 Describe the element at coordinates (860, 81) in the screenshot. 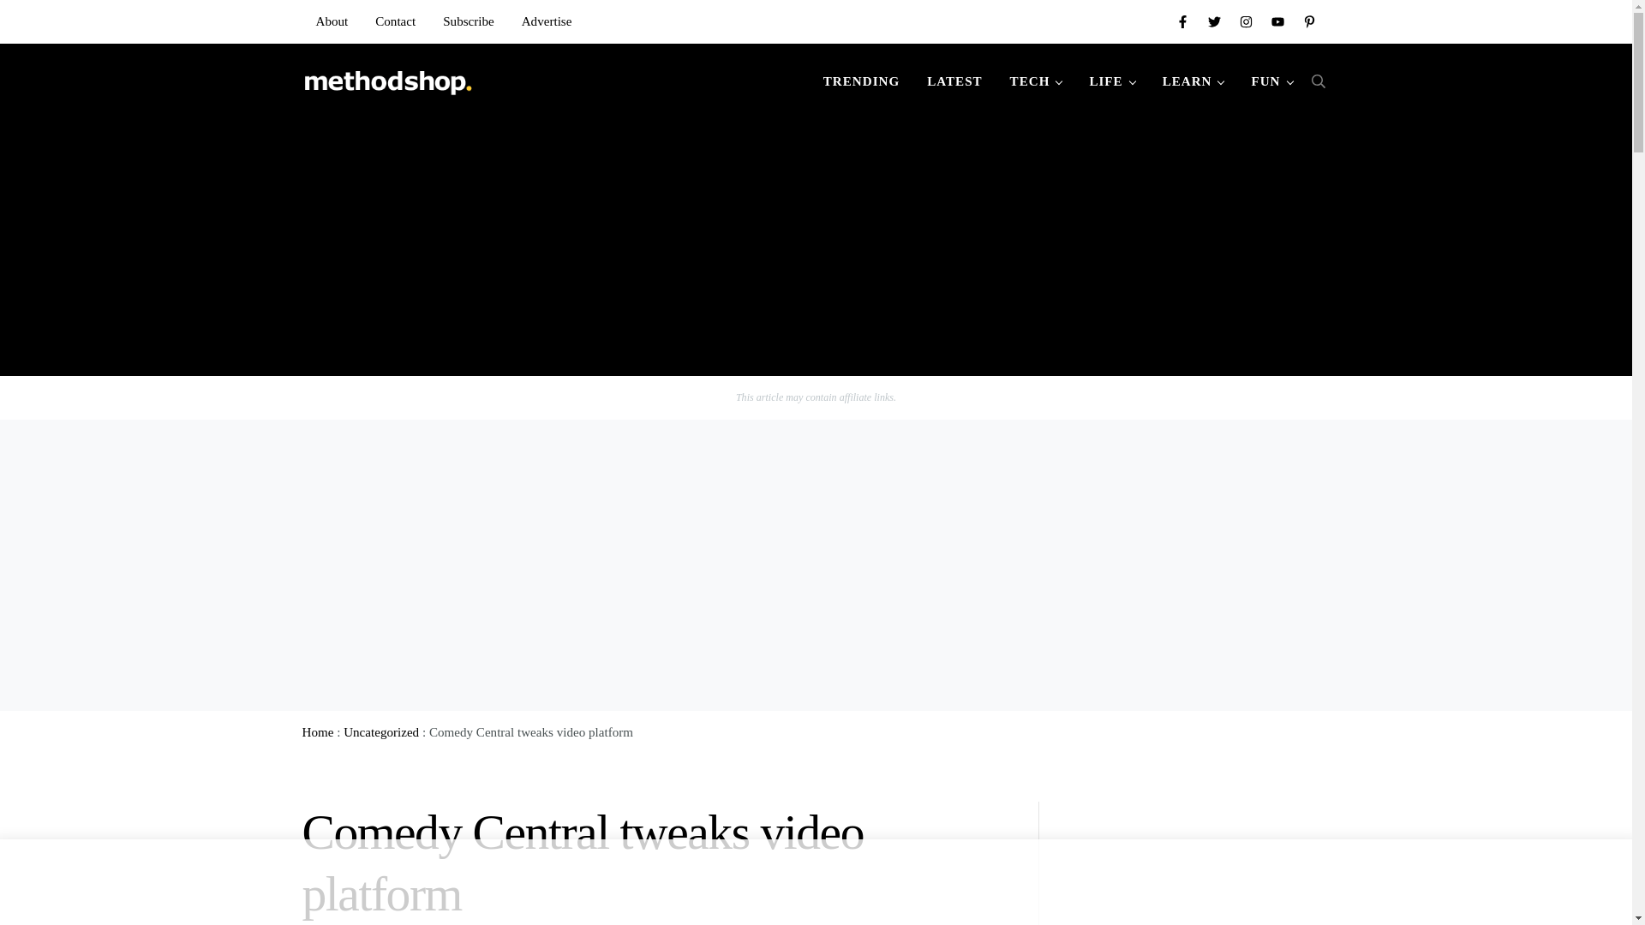

I see `TRENDING` at that location.